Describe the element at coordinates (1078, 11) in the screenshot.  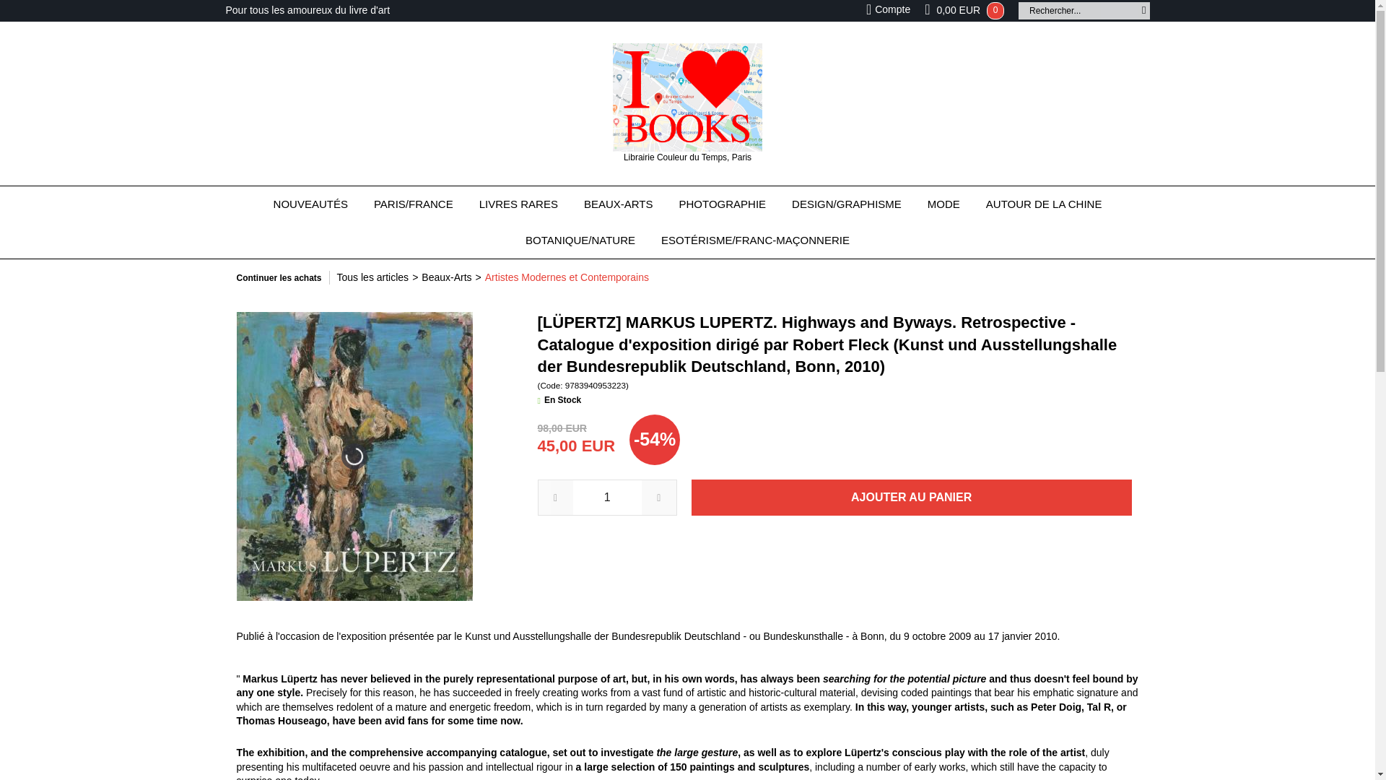
I see `Rechercher...` at that location.